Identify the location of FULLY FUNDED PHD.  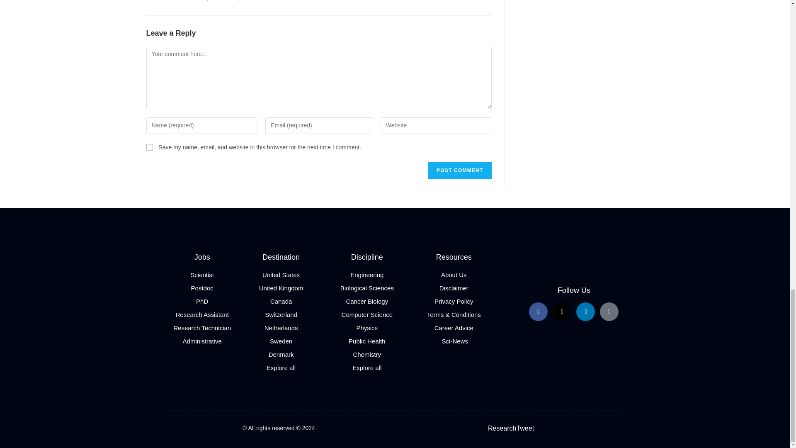
(184, 0).